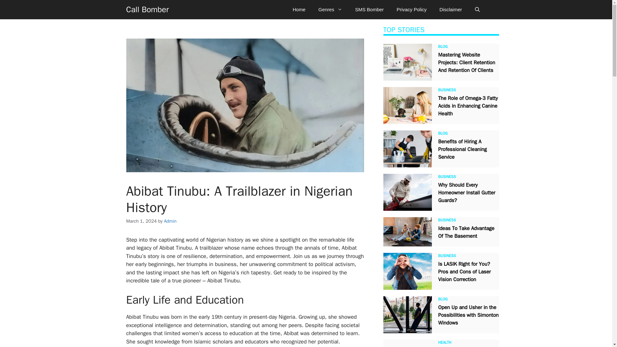  I want to click on Admin, so click(170, 221).